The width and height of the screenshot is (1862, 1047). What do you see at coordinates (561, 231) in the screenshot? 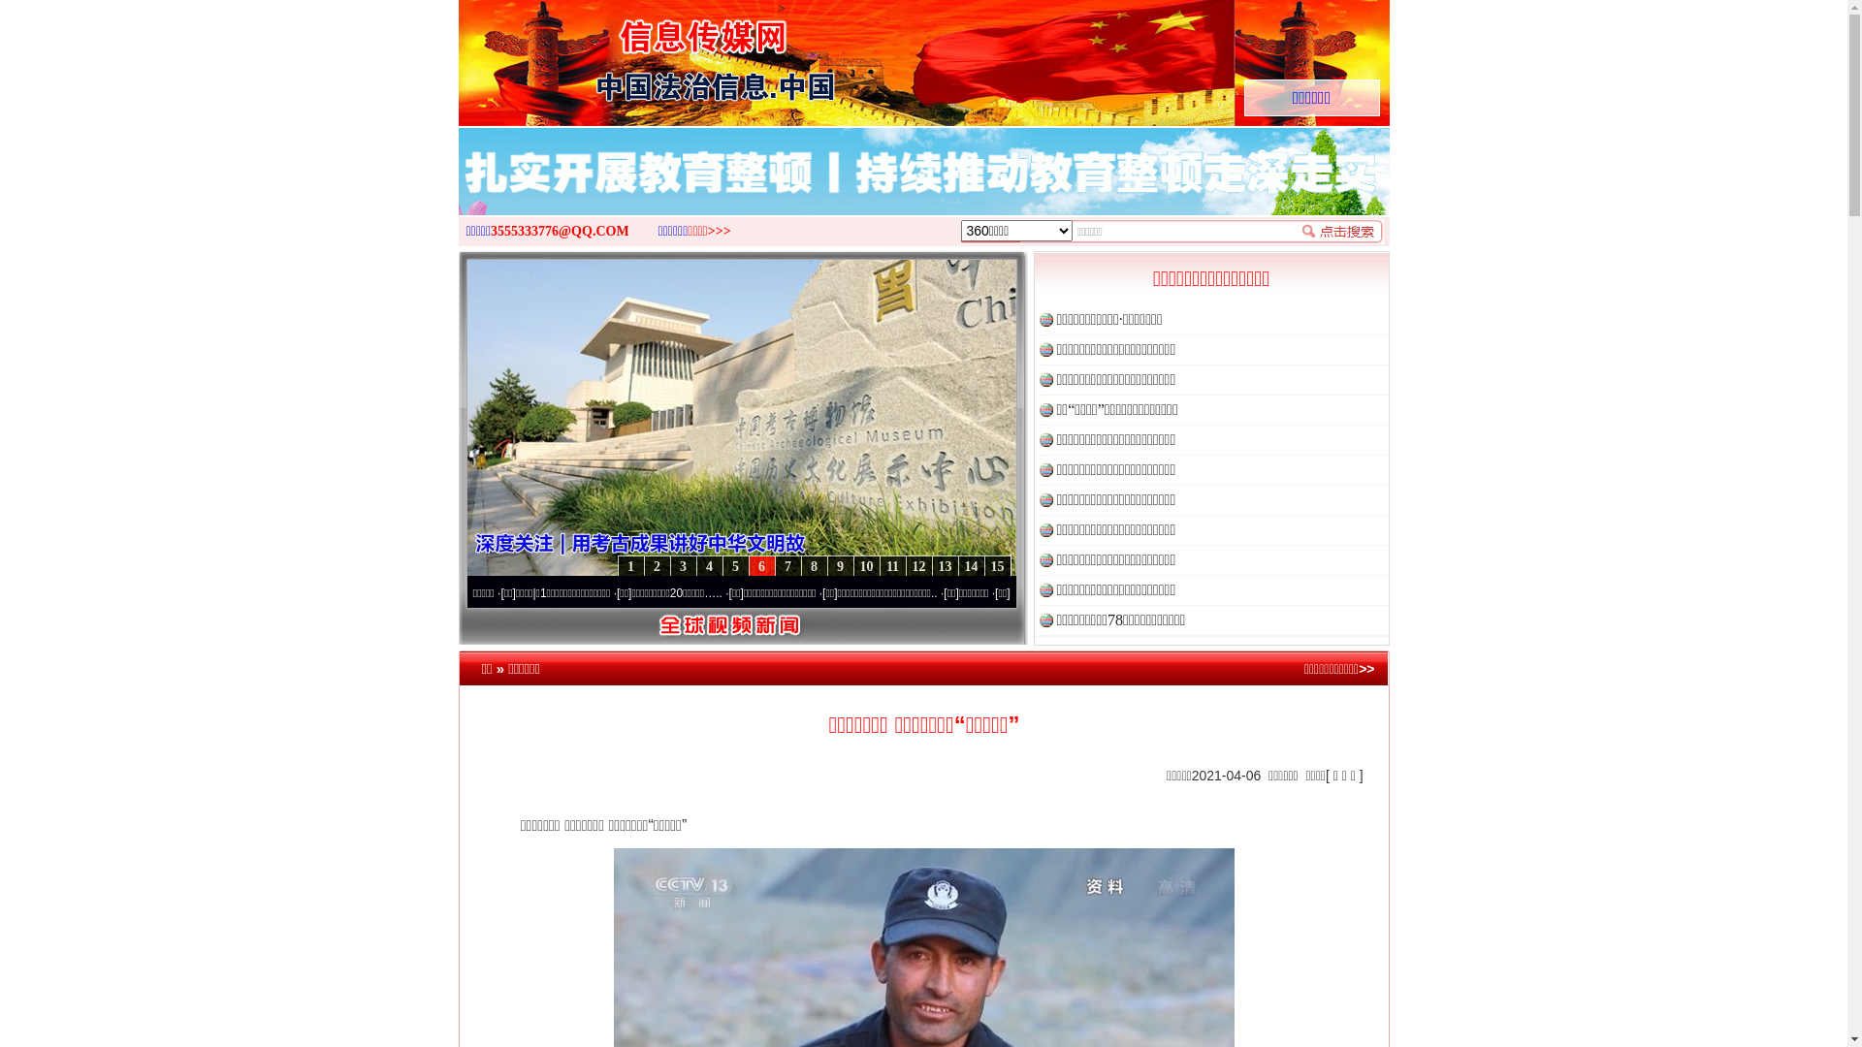
I see `3555333776@QQ.COM` at bounding box center [561, 231].